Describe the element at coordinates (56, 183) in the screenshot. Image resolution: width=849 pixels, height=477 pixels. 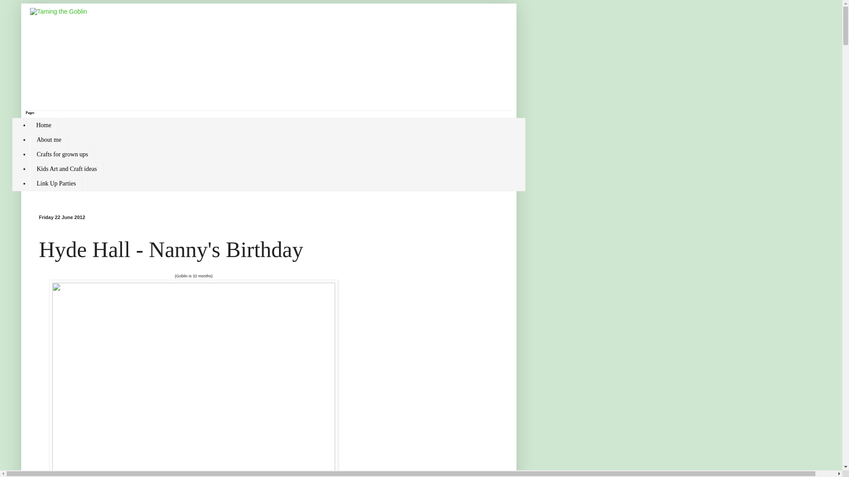
I see `Link Up Parties` at that location.